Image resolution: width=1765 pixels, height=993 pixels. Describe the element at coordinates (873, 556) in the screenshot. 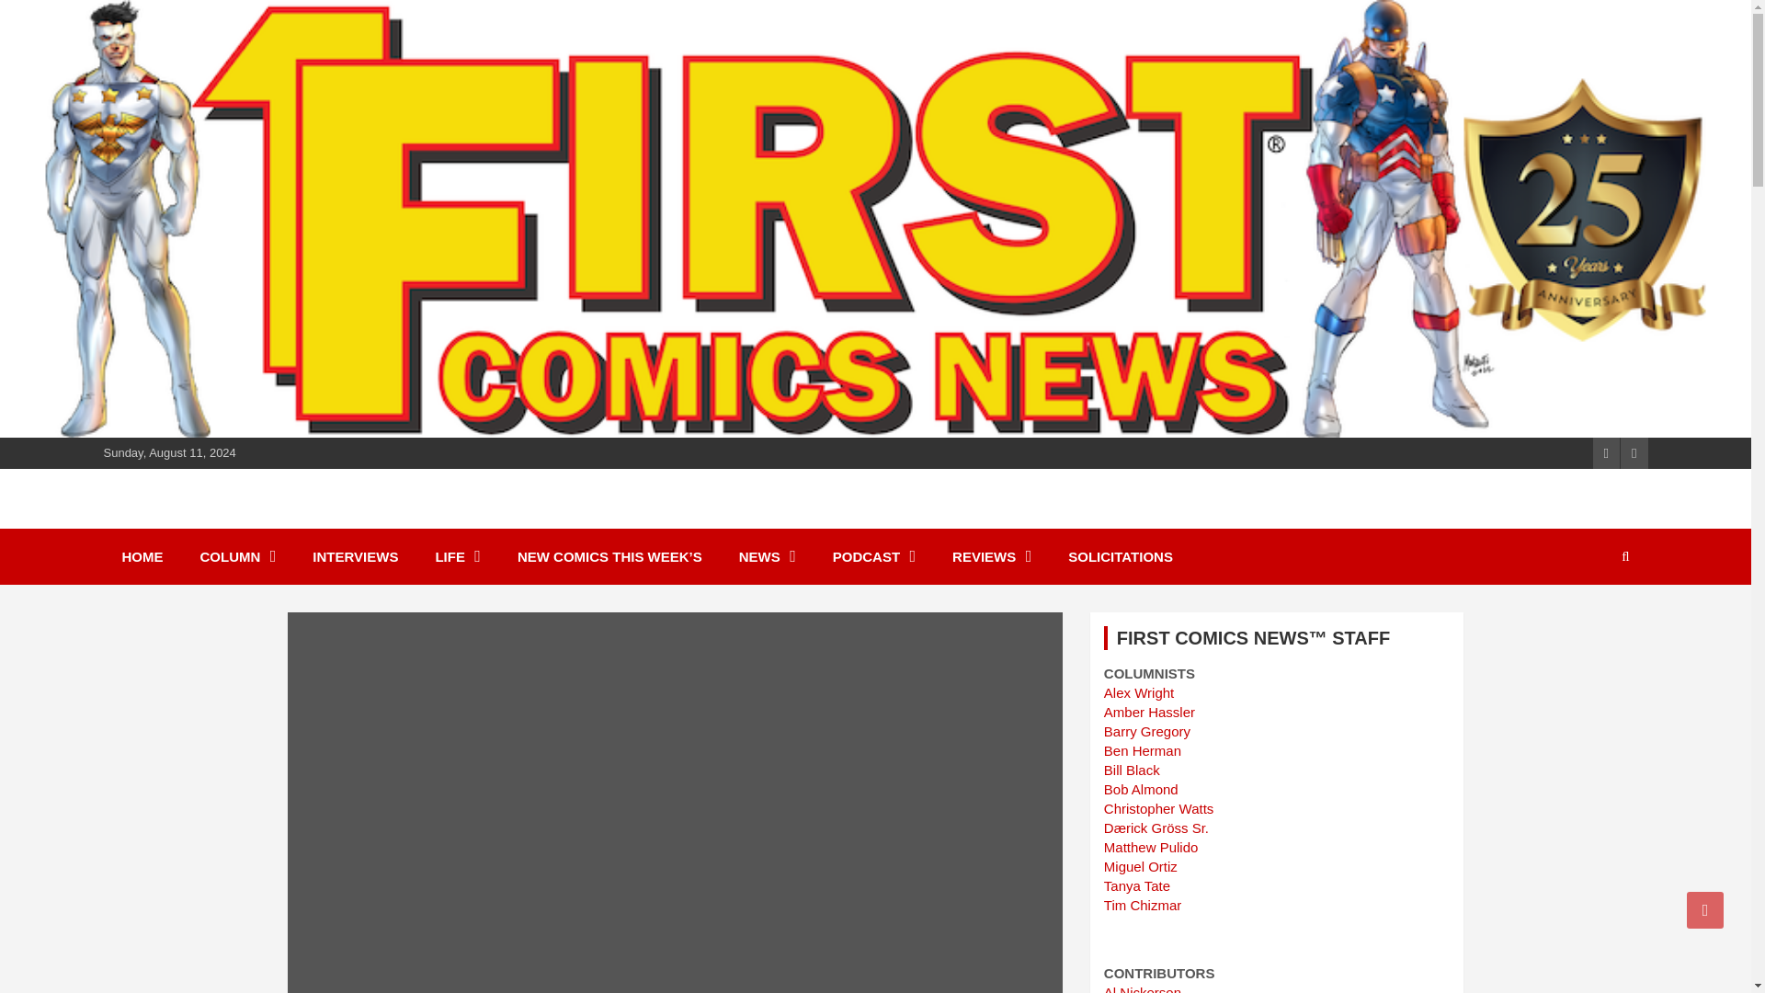

I see `PODCAST` at that location.